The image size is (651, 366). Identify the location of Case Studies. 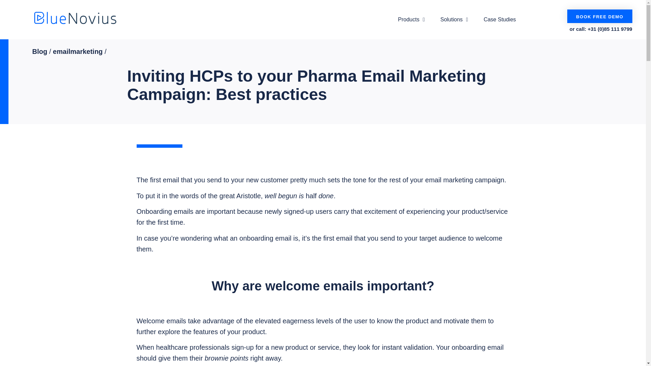
(499, 20).